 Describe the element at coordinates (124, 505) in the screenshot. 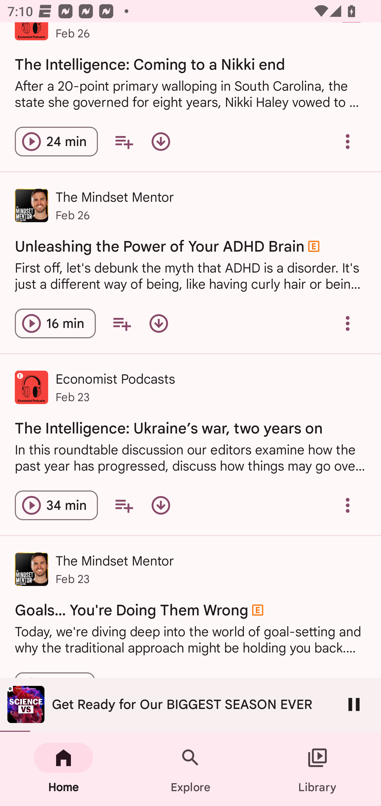

I see `Add to your queue` at that location.